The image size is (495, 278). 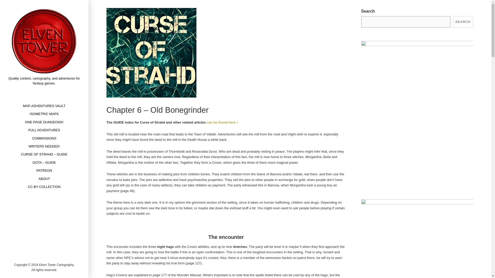 What do you see at coordinates (44, 186) in the screenshot?
I see `CC-BY COLLECTION` at bounding box center [44, 186].